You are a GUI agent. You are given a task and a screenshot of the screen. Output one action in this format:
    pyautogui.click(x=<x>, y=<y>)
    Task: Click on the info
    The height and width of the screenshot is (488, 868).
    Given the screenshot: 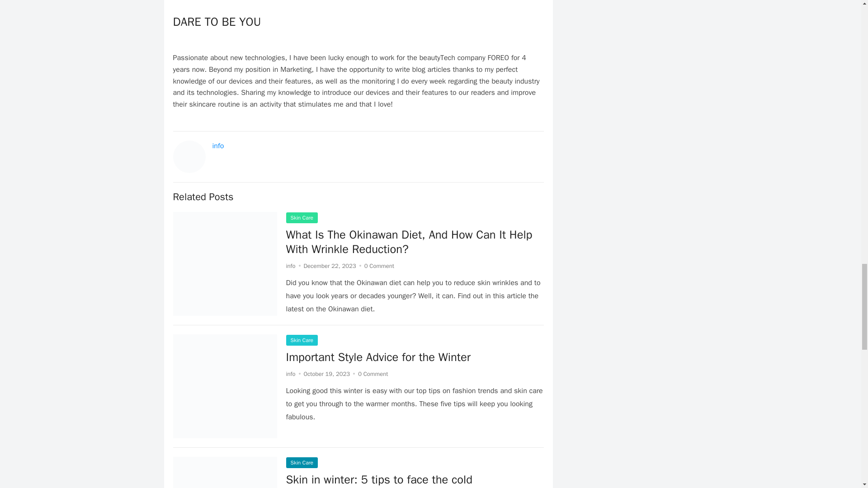 What is the action you would take?
    pyautogui.click(x=290, y=373)
    